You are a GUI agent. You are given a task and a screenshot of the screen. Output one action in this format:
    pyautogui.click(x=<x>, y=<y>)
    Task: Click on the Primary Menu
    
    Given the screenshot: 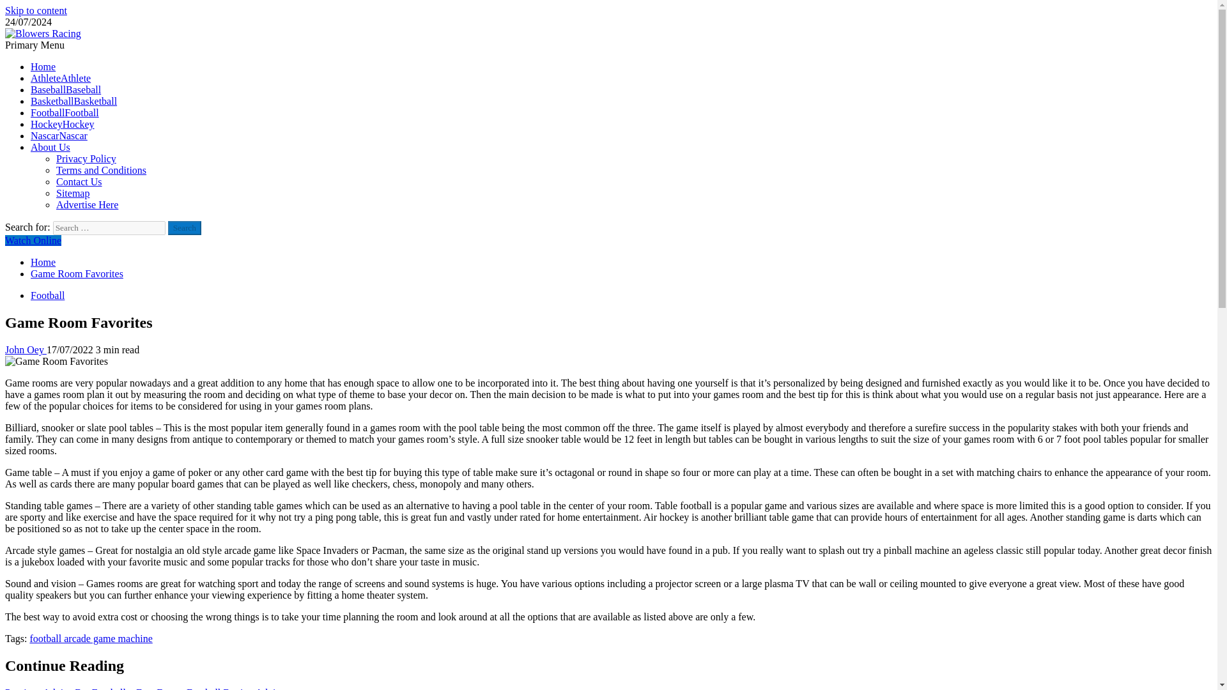 What is the action you would take?
    pyautogui.click(x=35, y=45)
    